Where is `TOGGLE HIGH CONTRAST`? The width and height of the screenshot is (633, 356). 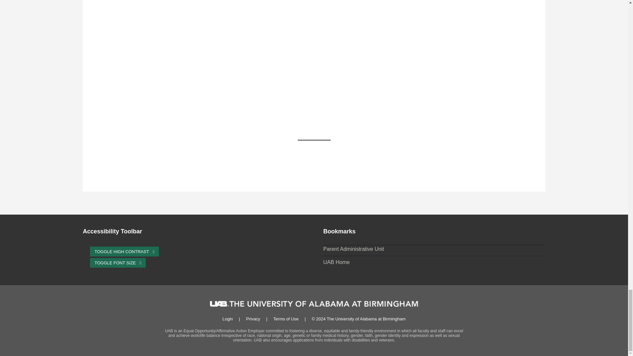
TOGGLE HIGH CONTRAST is located at coordinates (125, 251).